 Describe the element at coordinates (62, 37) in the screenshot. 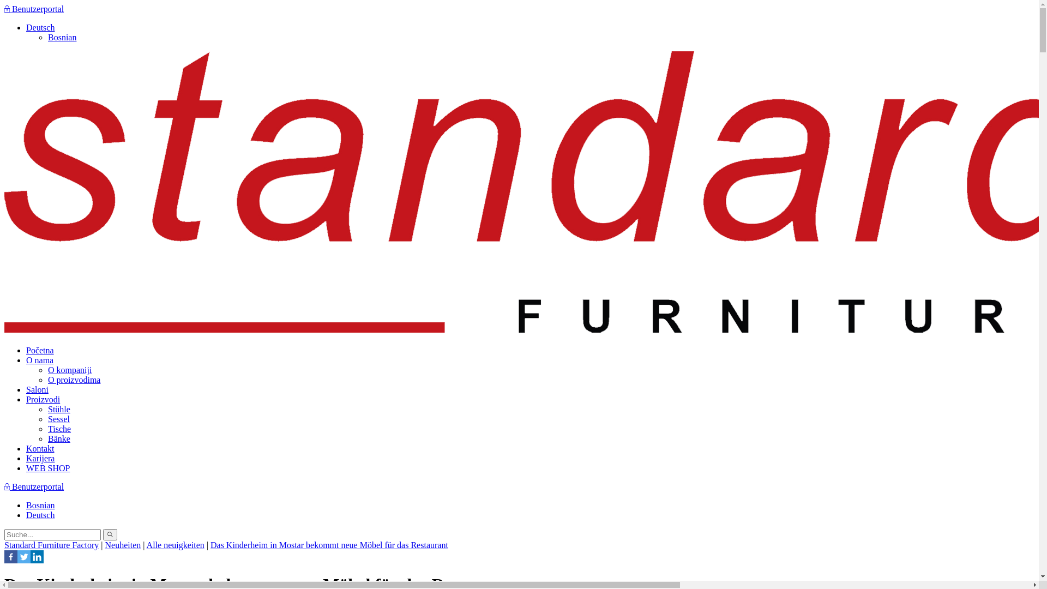

I see `Bosnian` at that location.